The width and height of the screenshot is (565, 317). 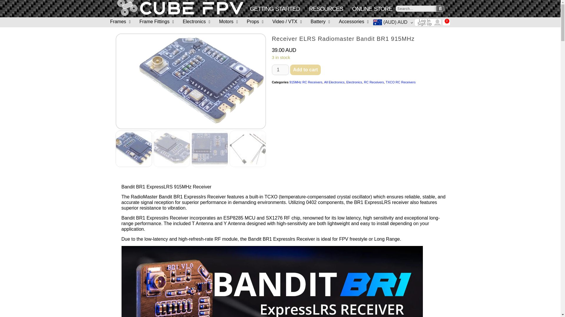 What do you see at coordinates (196, 22) in the screenshot?
I see `Electronics` at bounding box center [196, 22].